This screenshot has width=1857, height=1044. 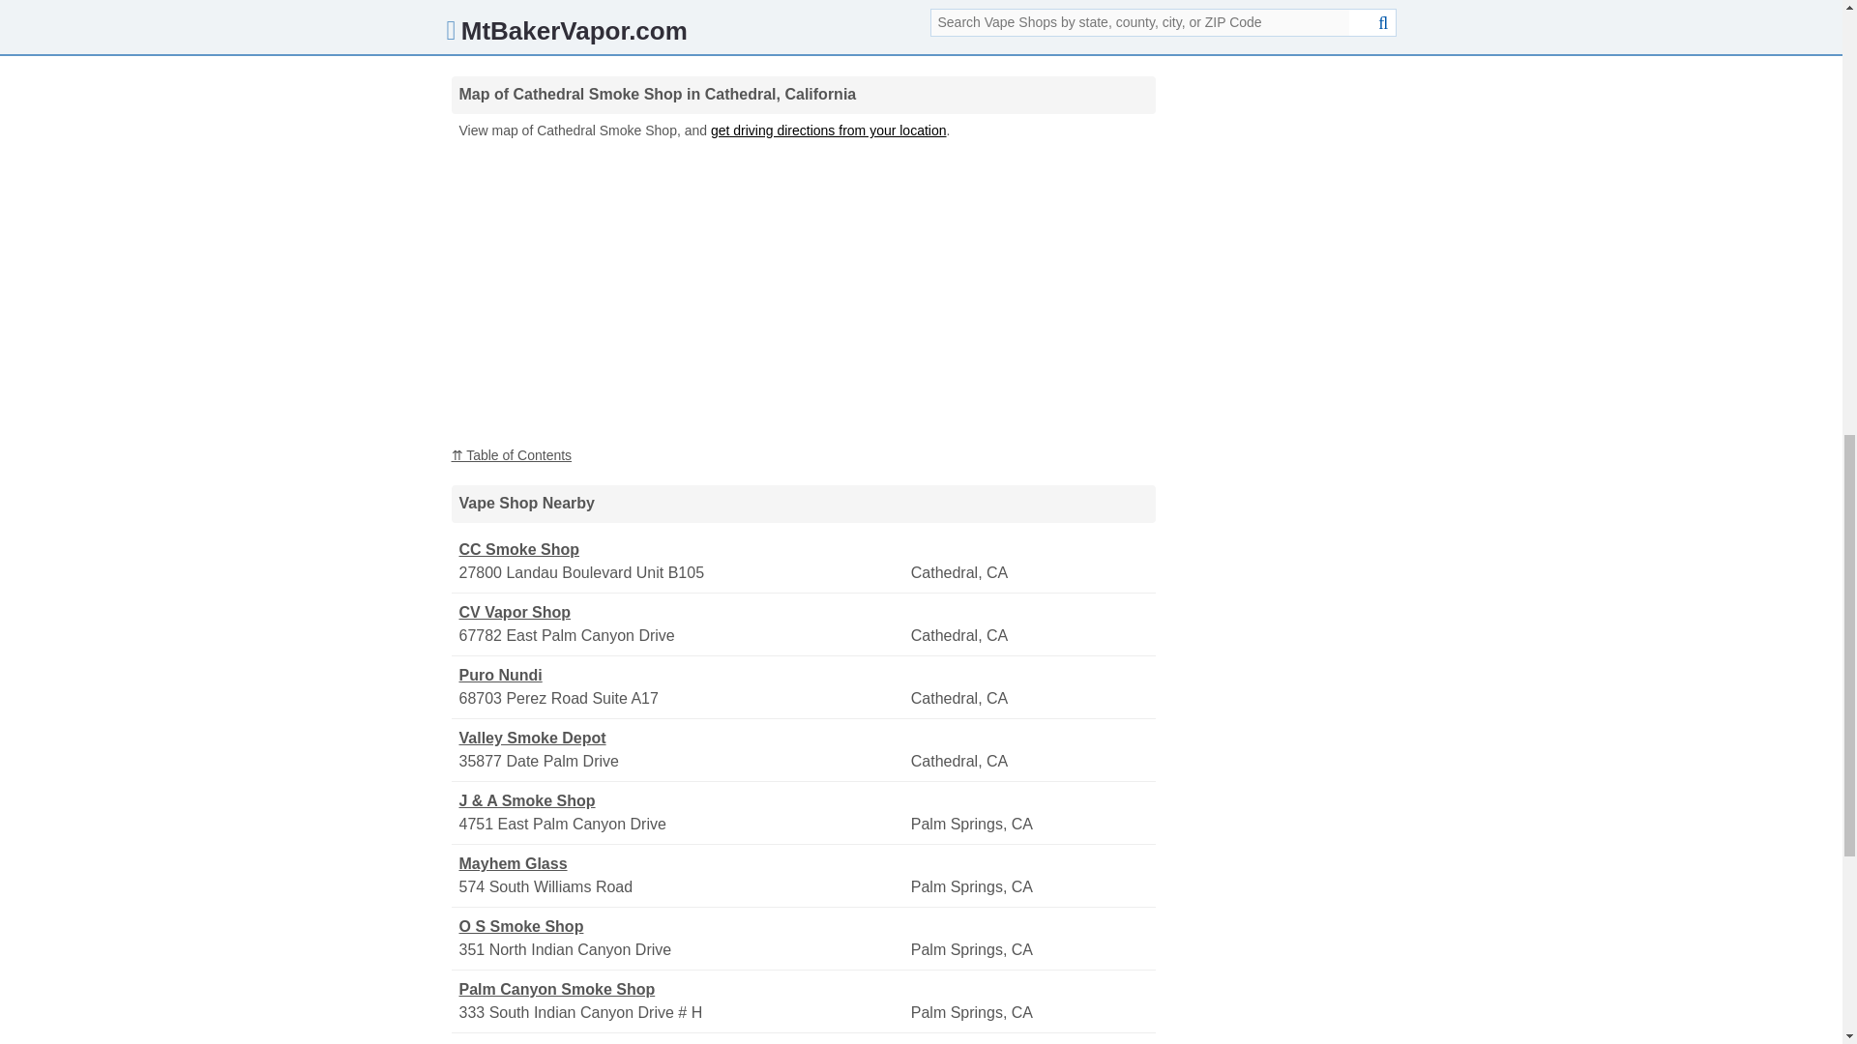 What do you see at coordinates (682, 675) in the screenshot?
I see `Puro Nundi` at bounding box center [682, 675].